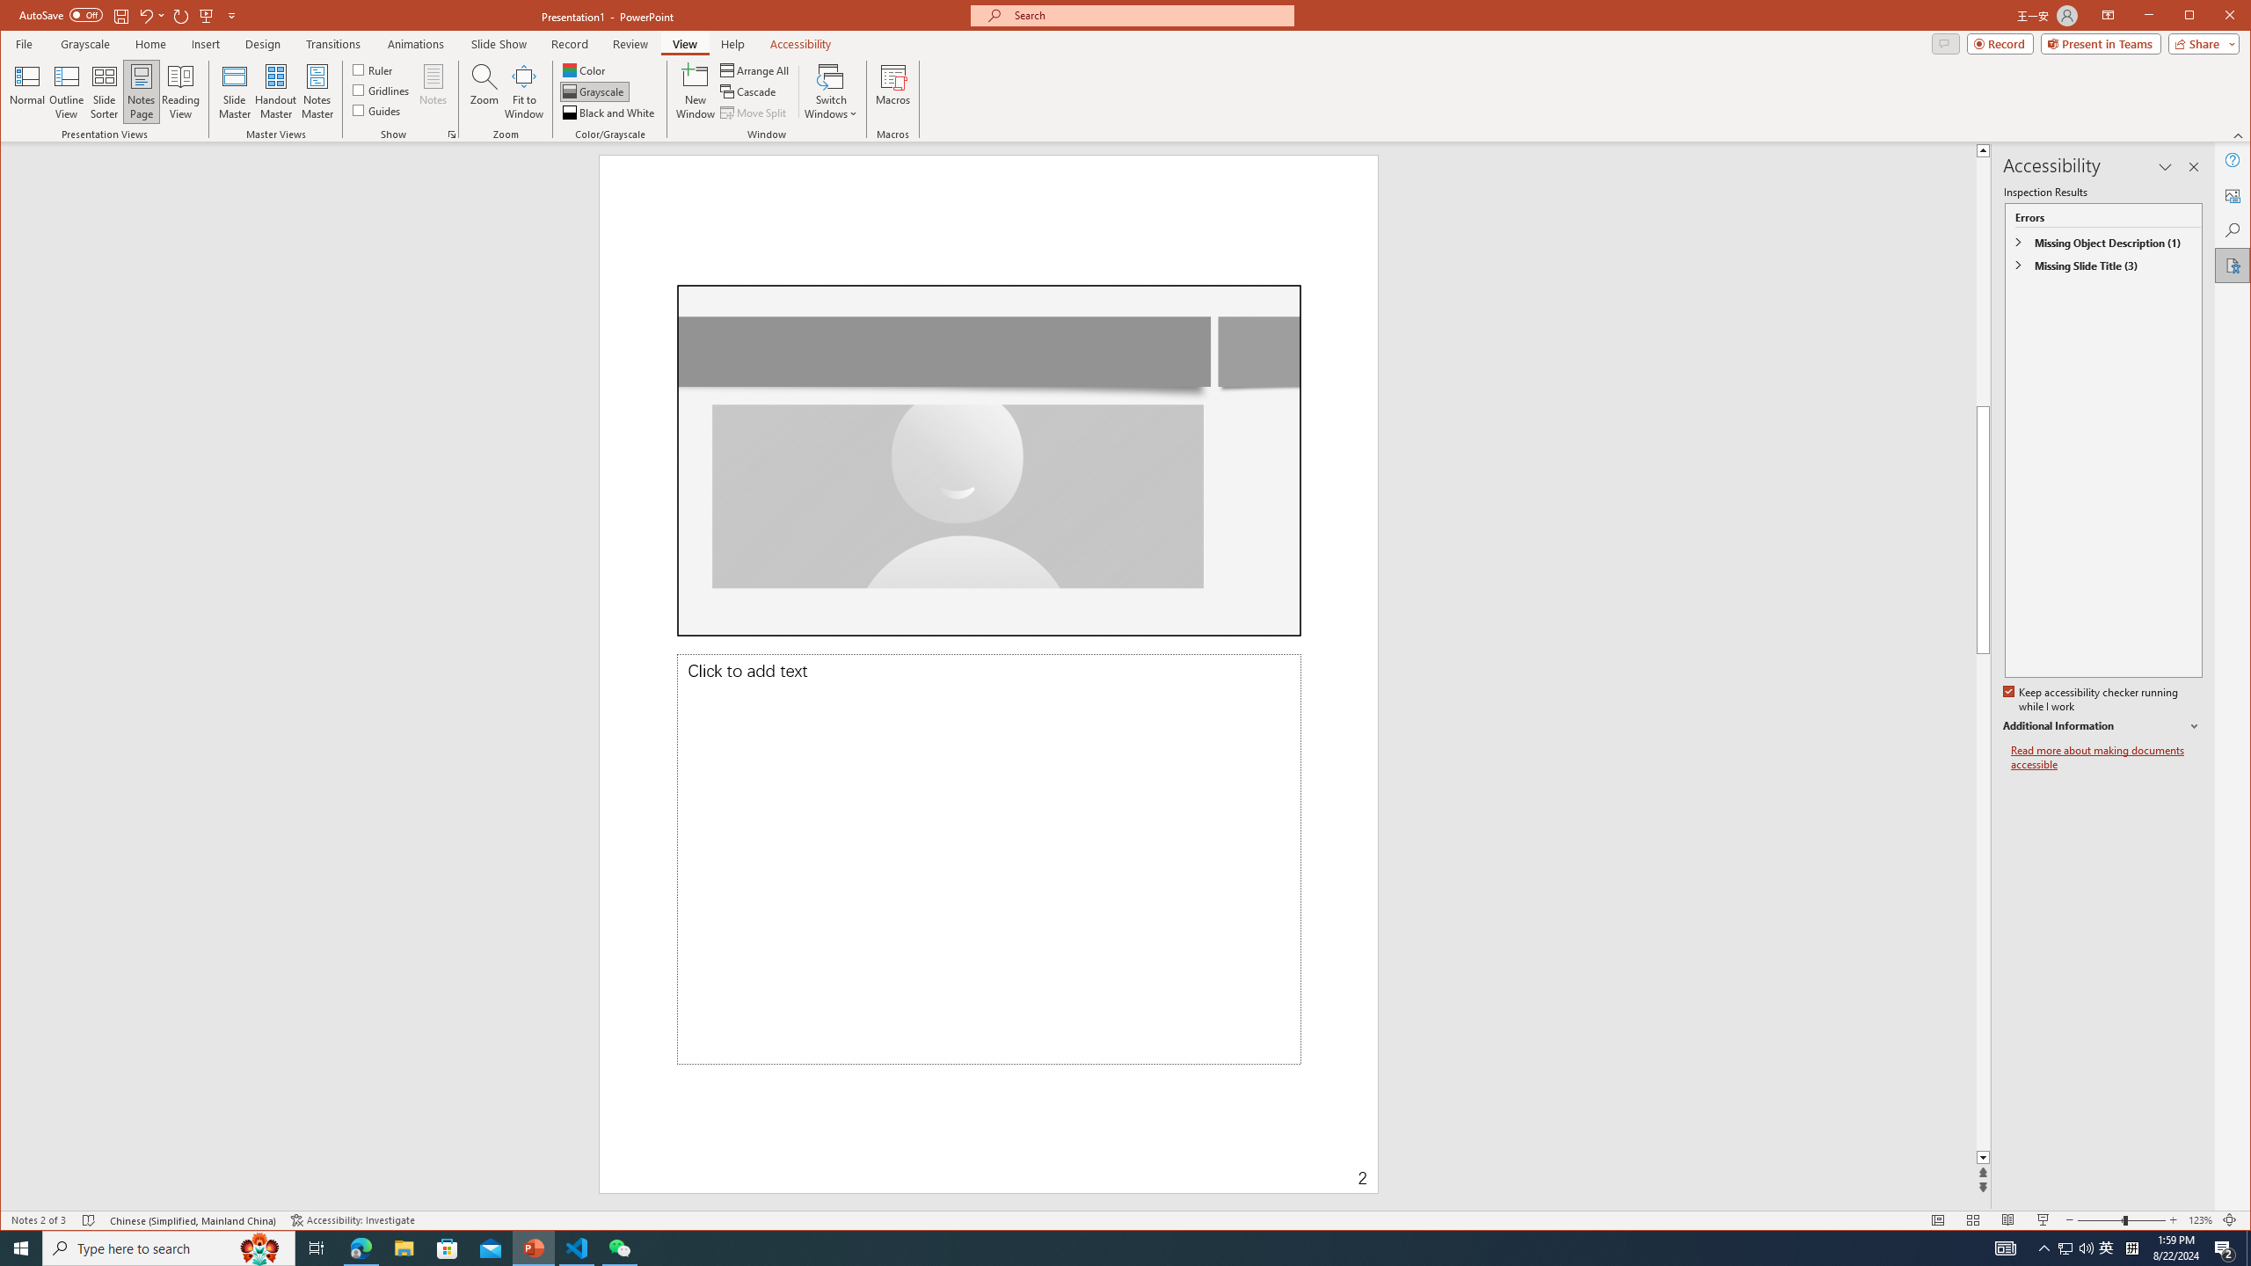 The width and height of the screenshot is (2251, 1266). What do you see at coordinates (169, 1248) in the screenshot?
I see `Type here to search` at bounding box center [169, 1248].